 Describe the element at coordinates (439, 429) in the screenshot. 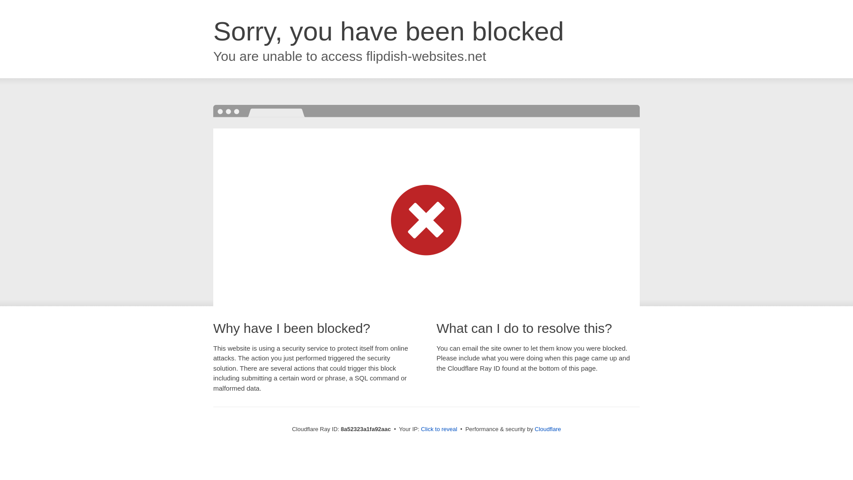

I see `Click to reveal` at that location.